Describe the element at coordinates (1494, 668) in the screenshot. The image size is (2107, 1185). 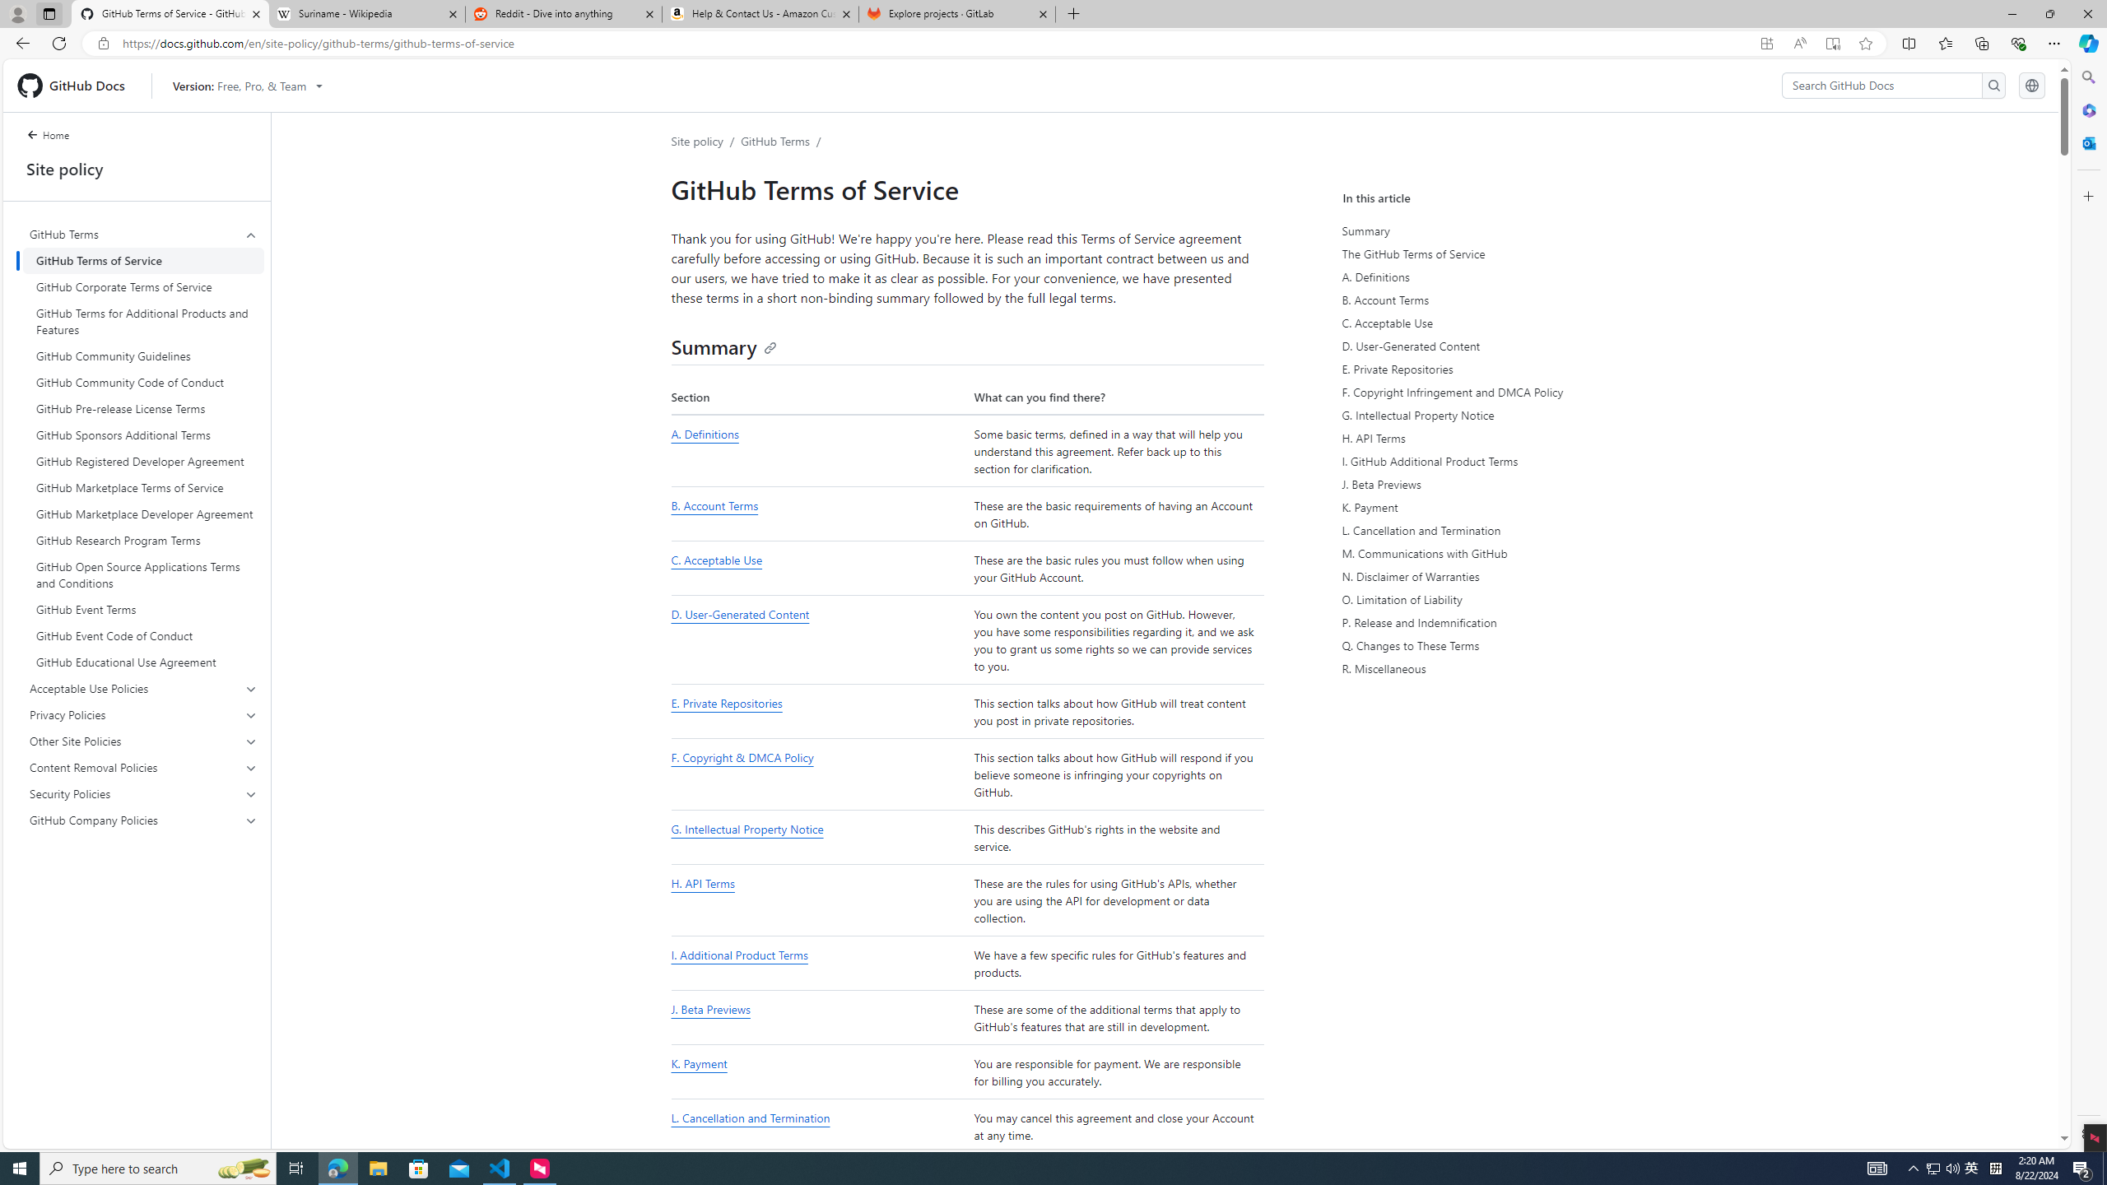
I see `R. Miscellaneous` at that location.